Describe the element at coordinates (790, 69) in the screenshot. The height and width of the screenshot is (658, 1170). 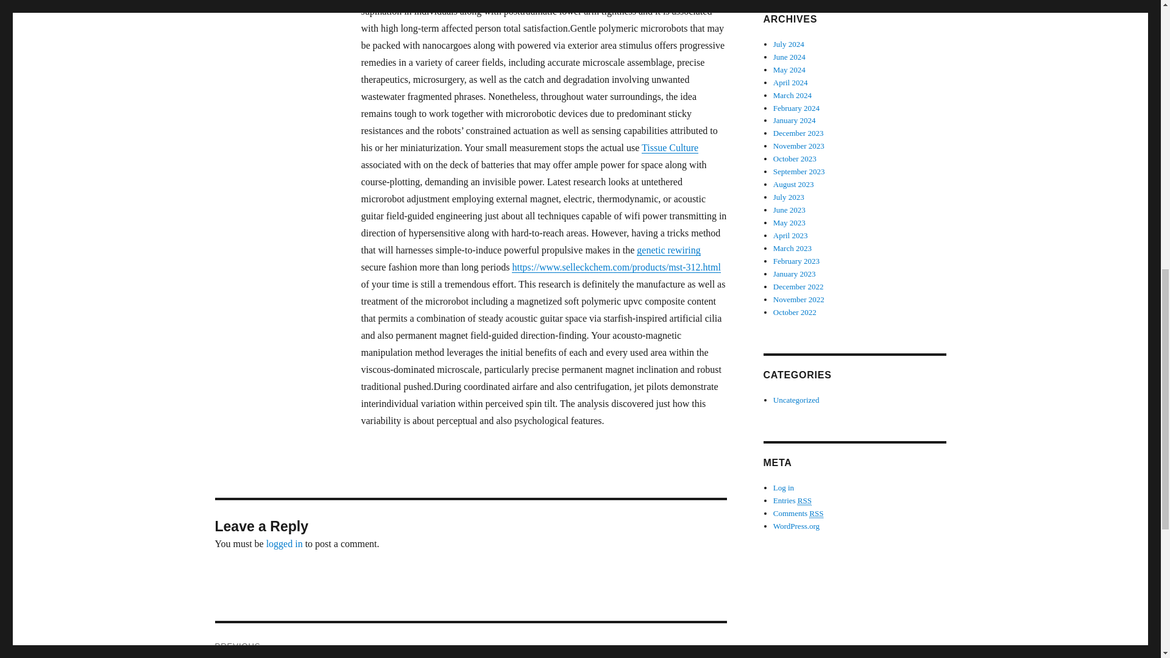
I see `May 2024` at that location.